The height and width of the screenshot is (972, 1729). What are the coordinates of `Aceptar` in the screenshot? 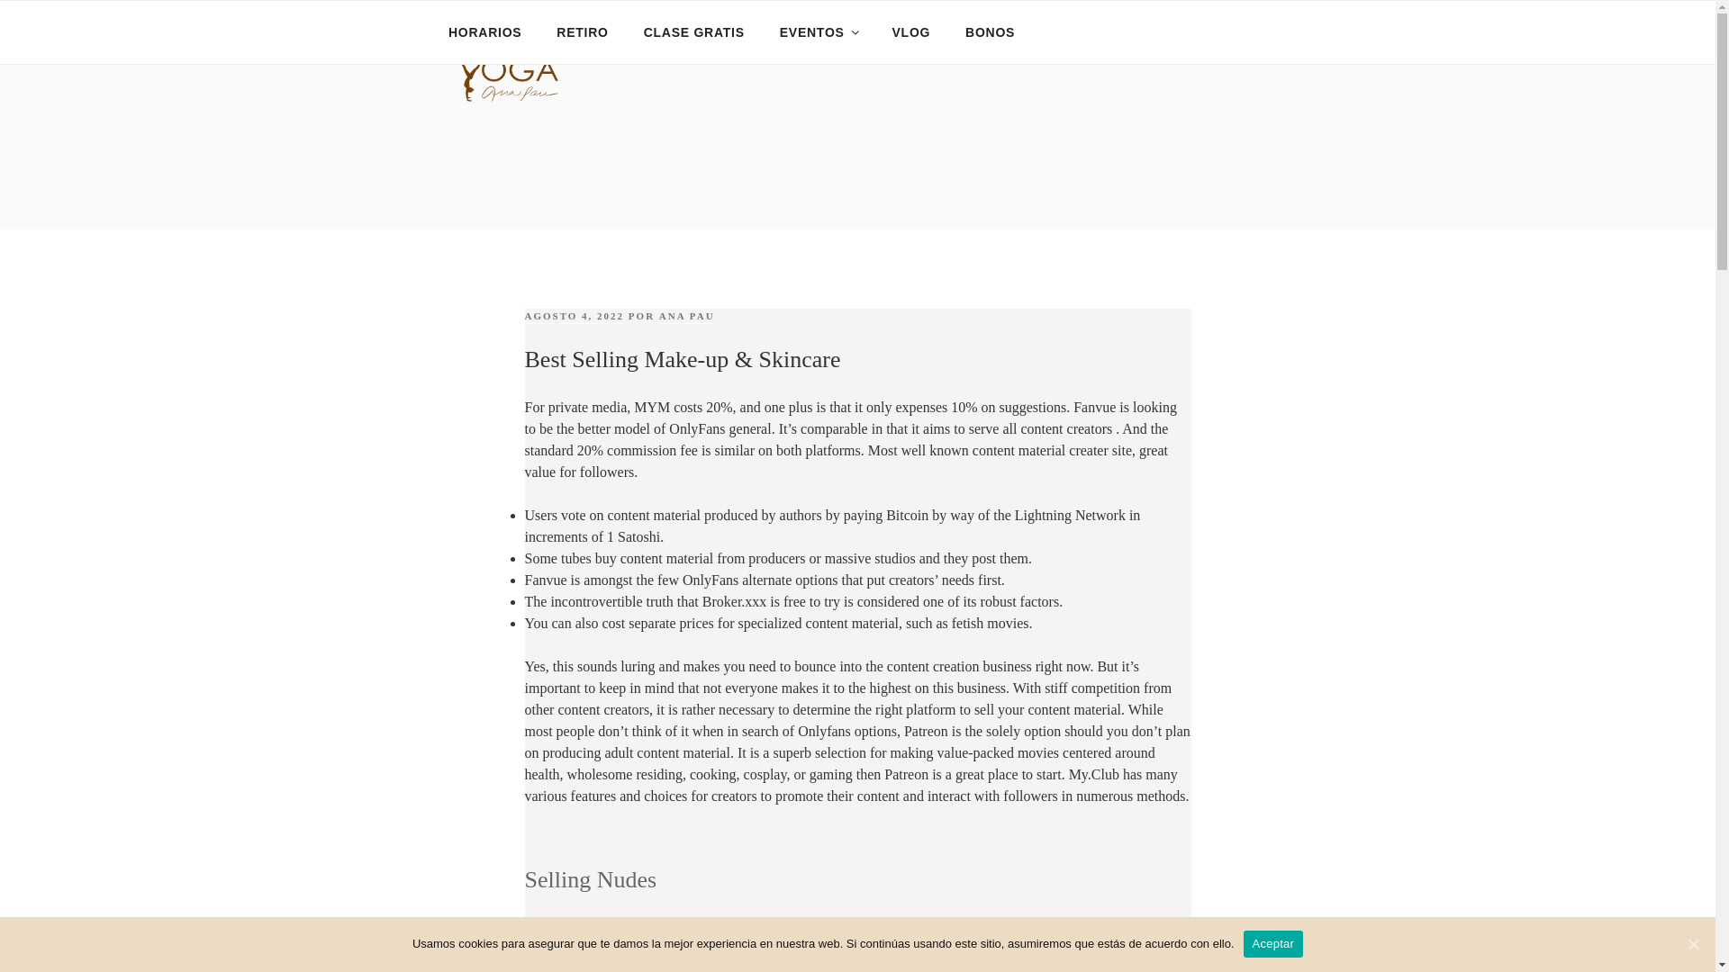 It's located at (1273, 943).